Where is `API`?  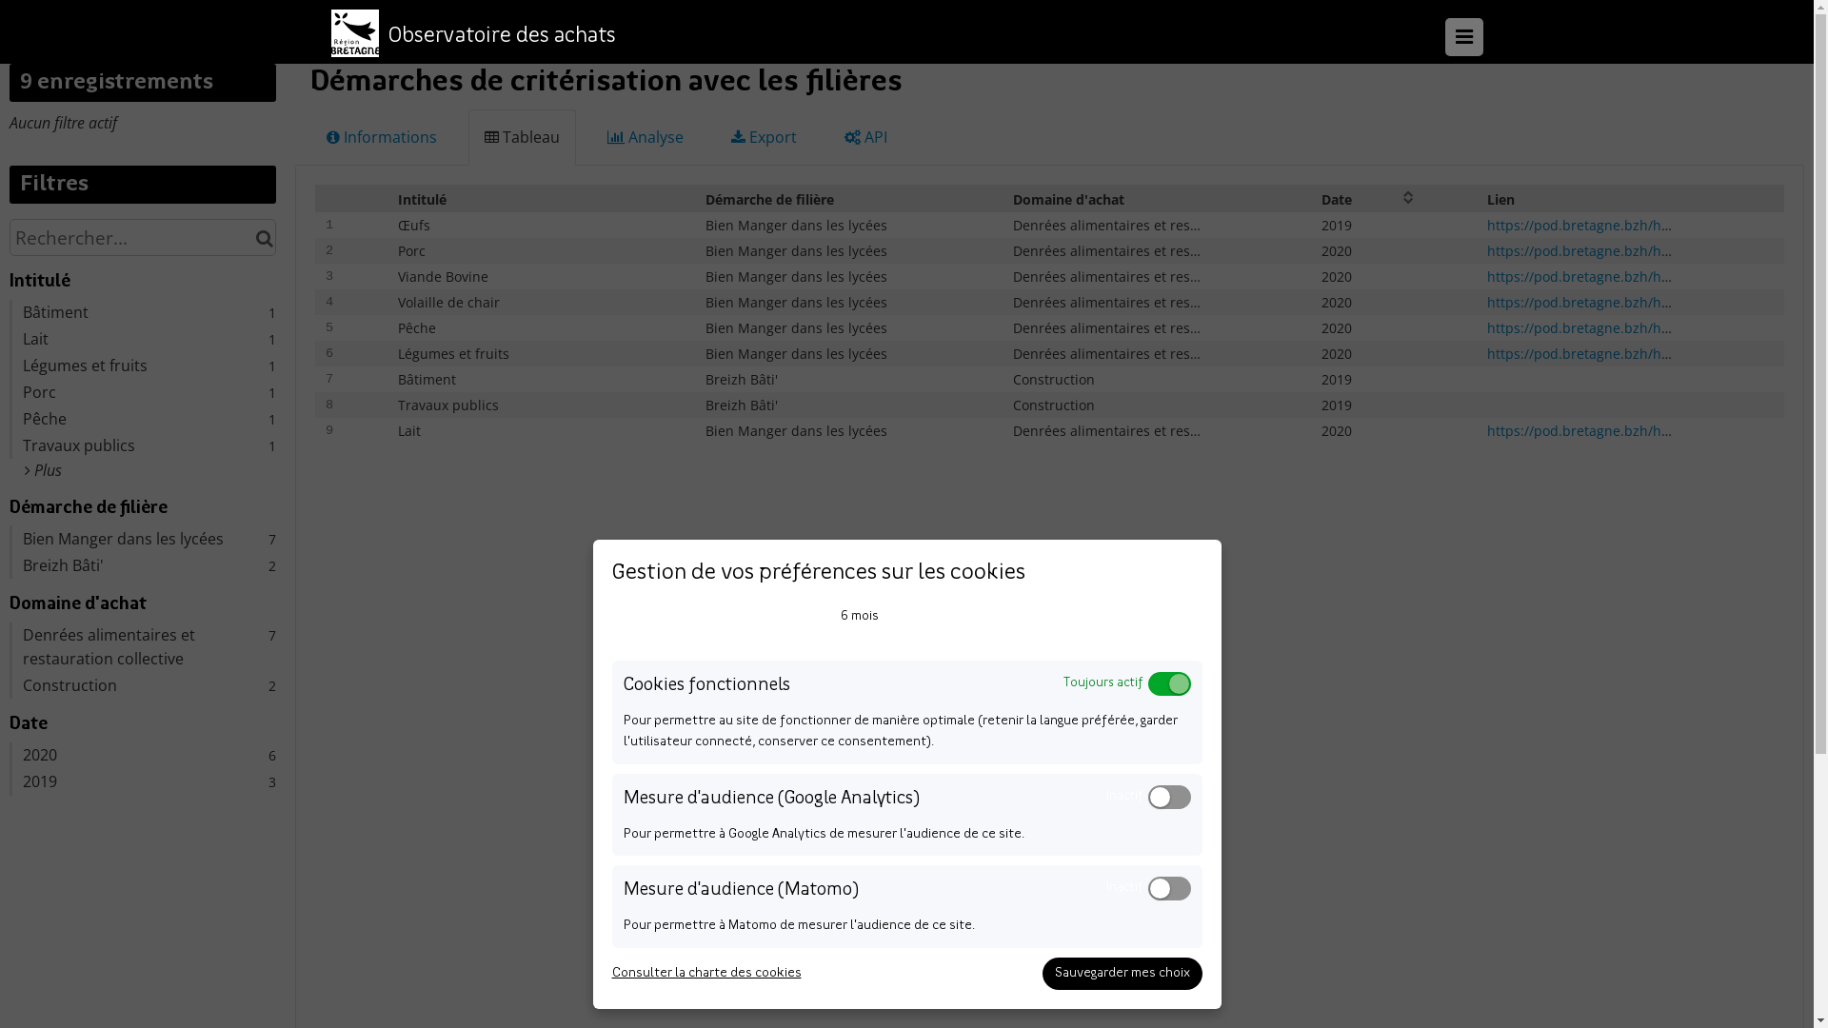
API is located at coordinates (866, 137).